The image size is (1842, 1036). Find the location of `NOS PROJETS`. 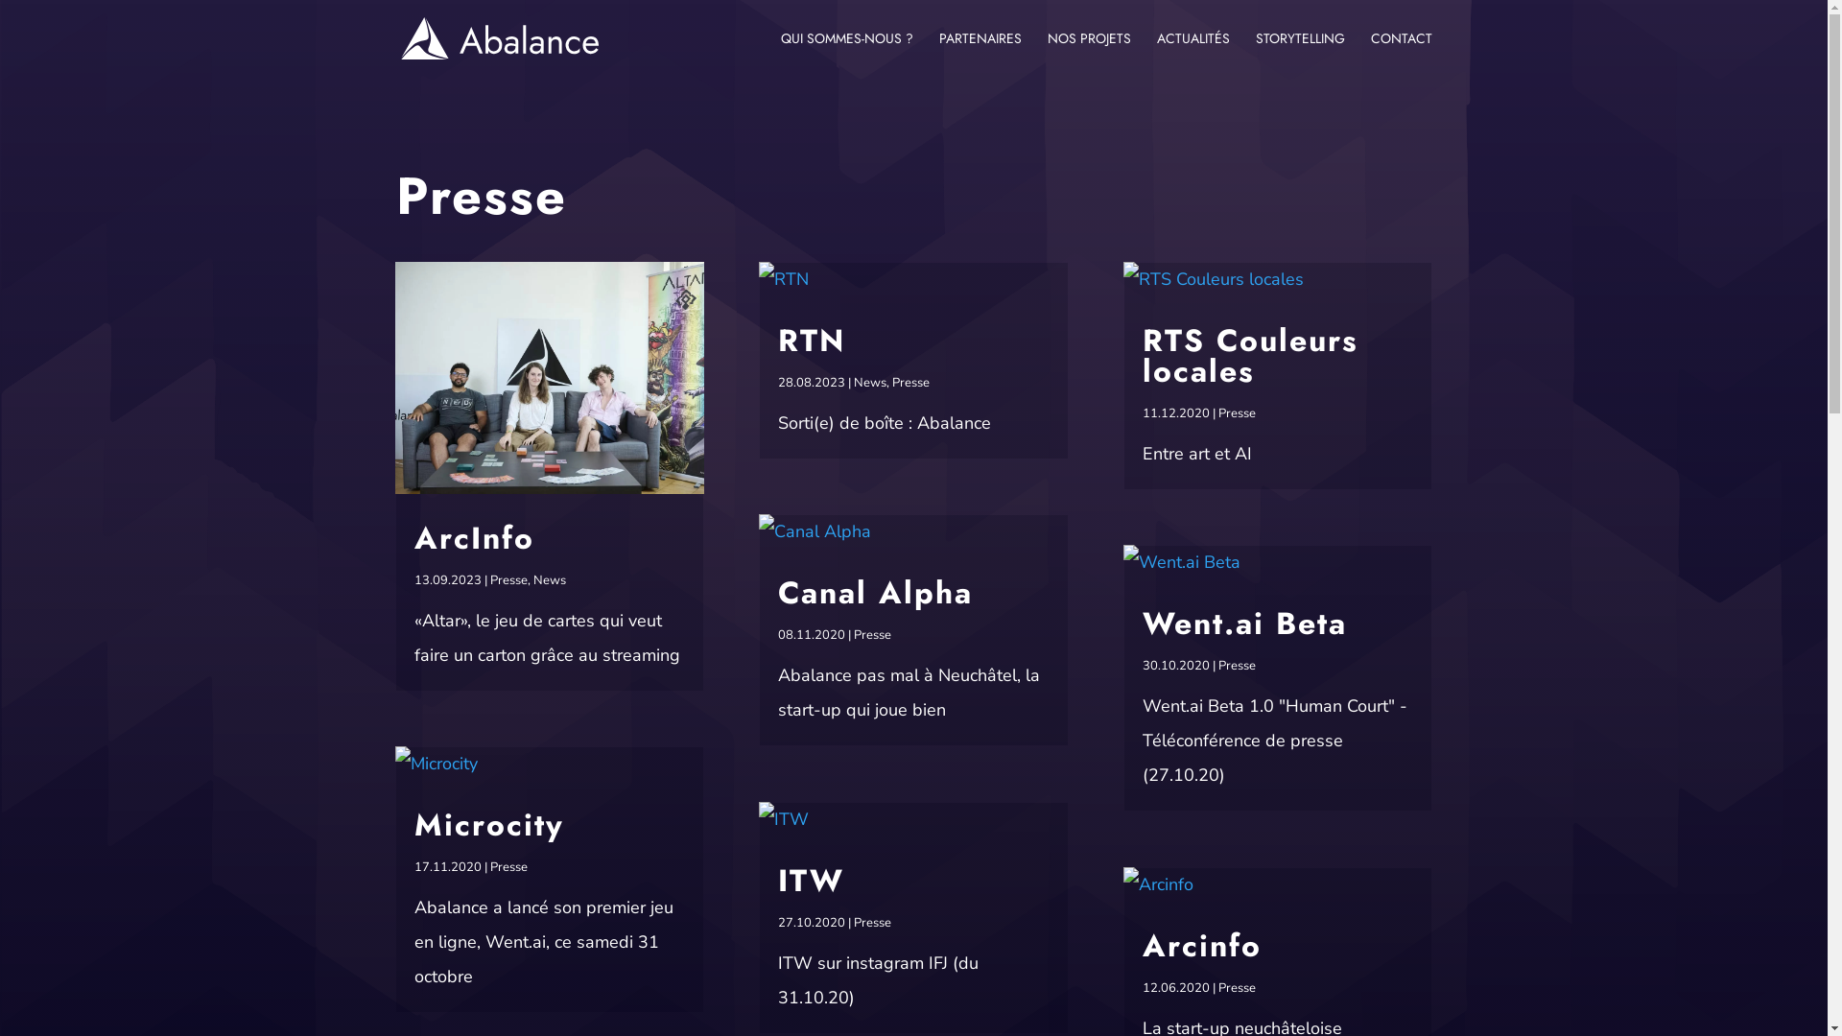

NOS PROJETS is located at coordinates (1090, 54).